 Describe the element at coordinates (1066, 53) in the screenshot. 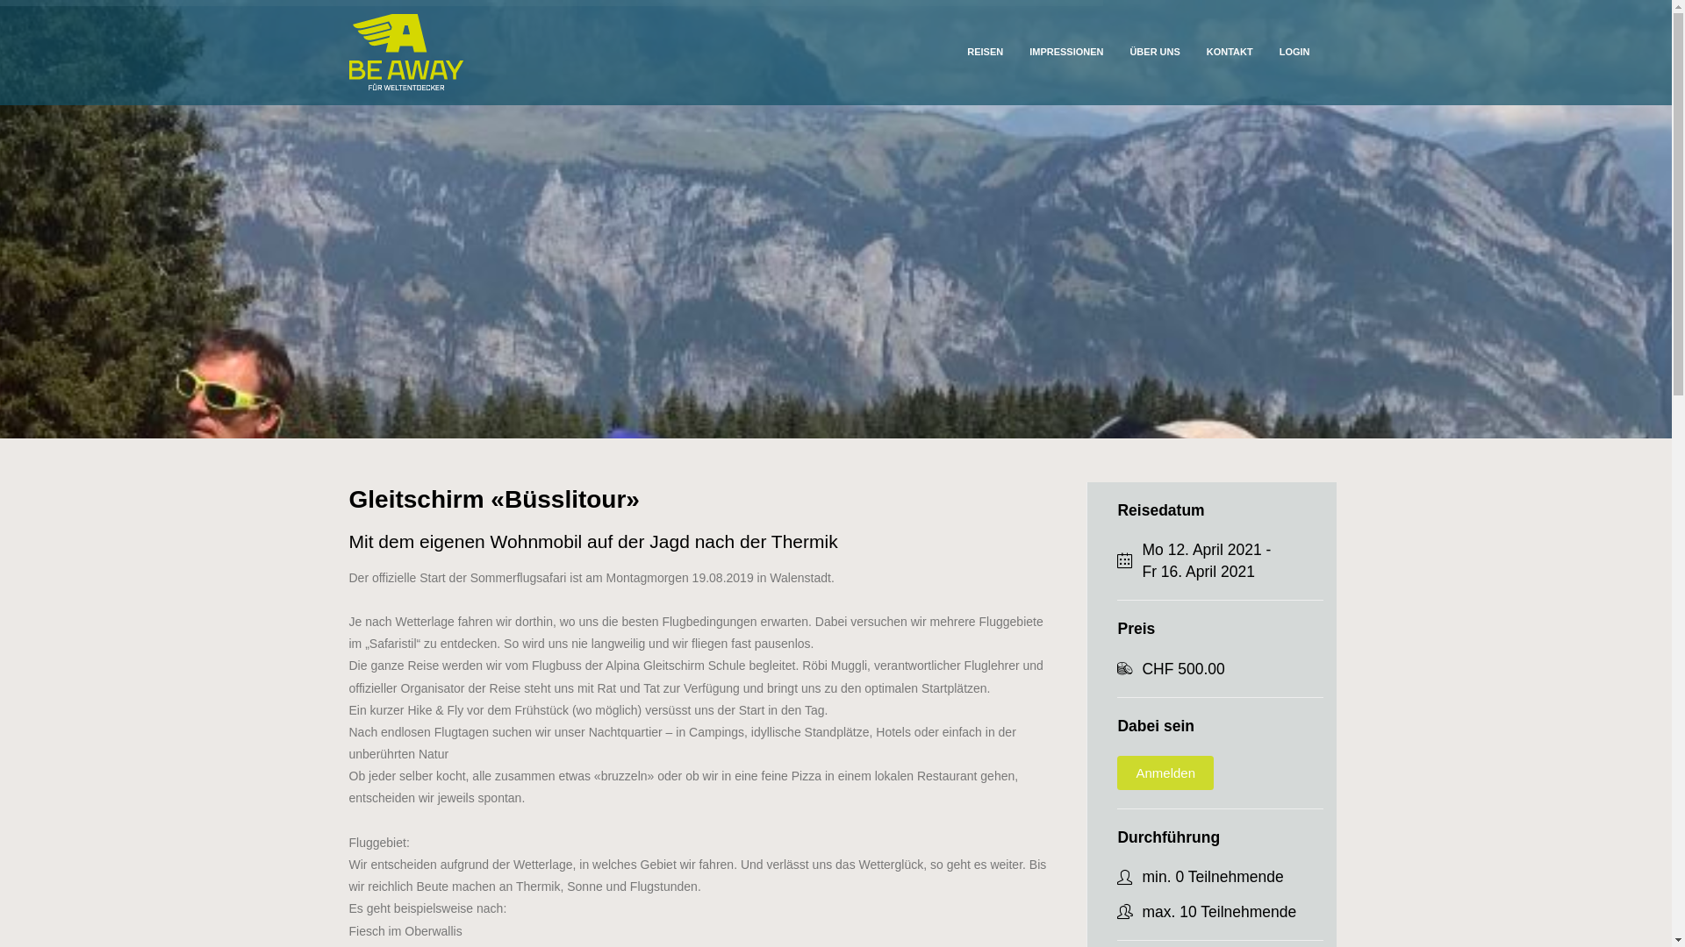

I see `IMPRESSIONEN` at that location.